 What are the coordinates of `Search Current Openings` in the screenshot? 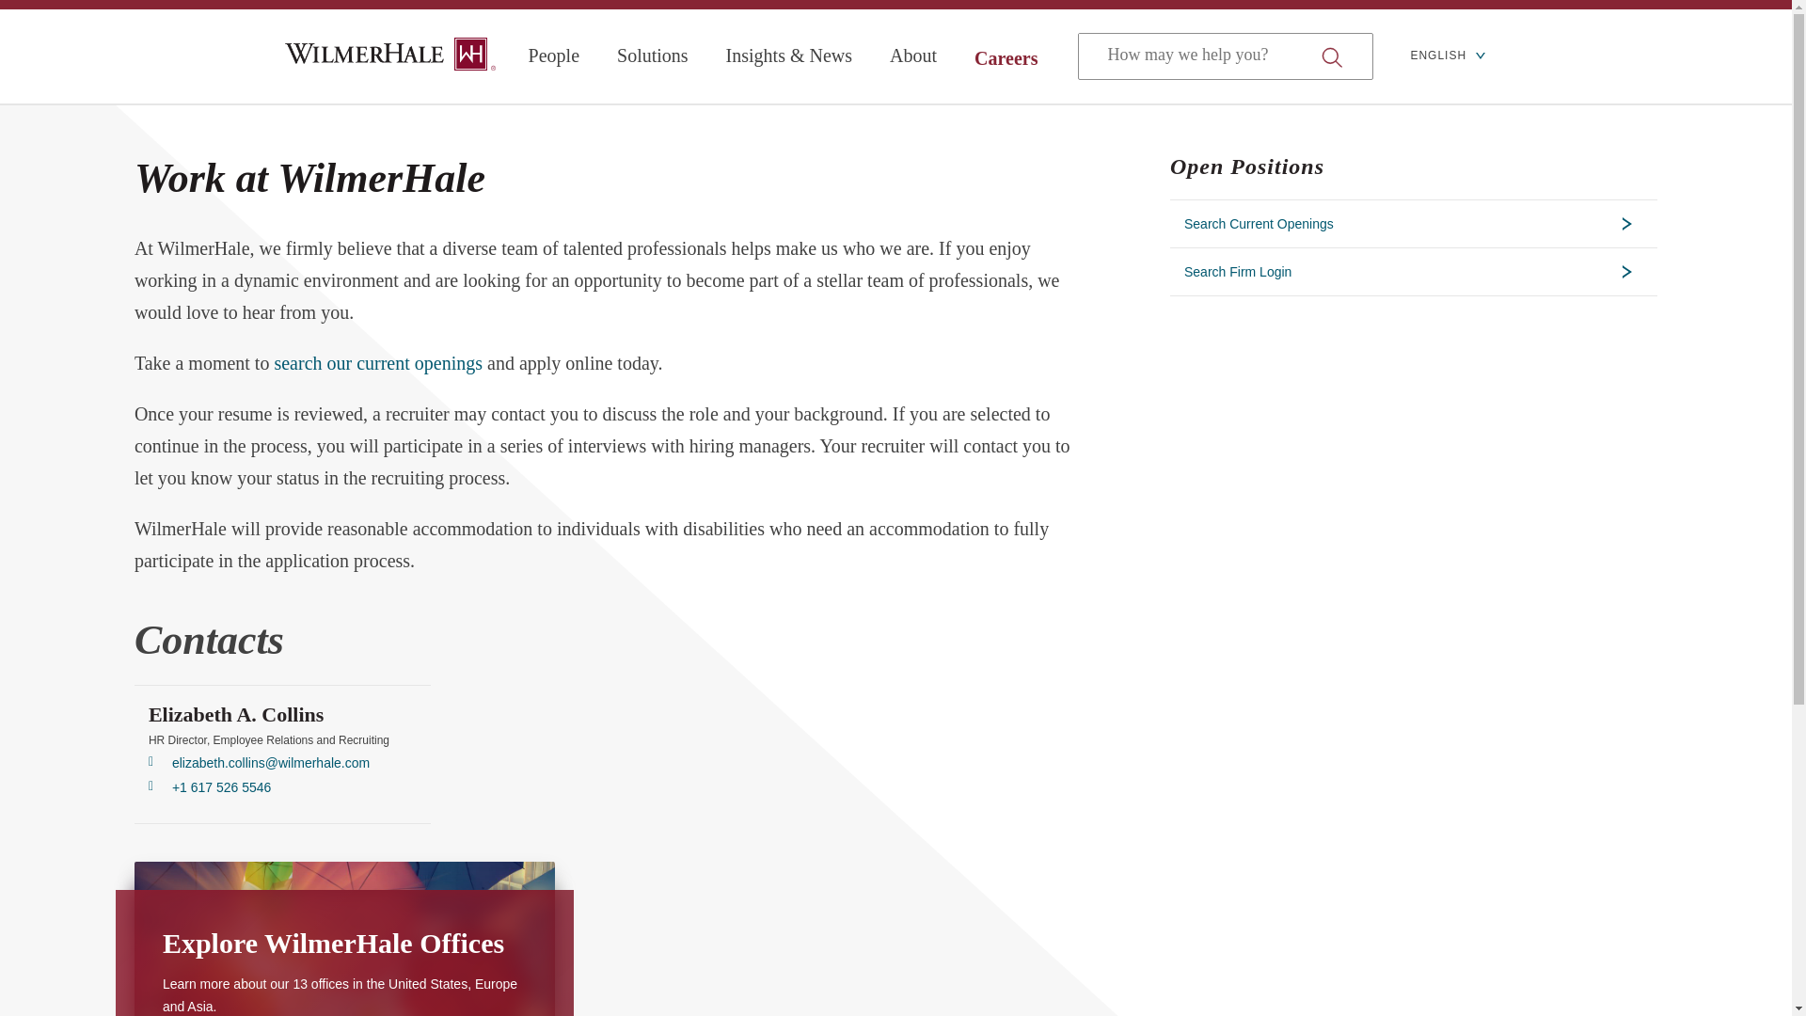 It's located at (1414, 224).